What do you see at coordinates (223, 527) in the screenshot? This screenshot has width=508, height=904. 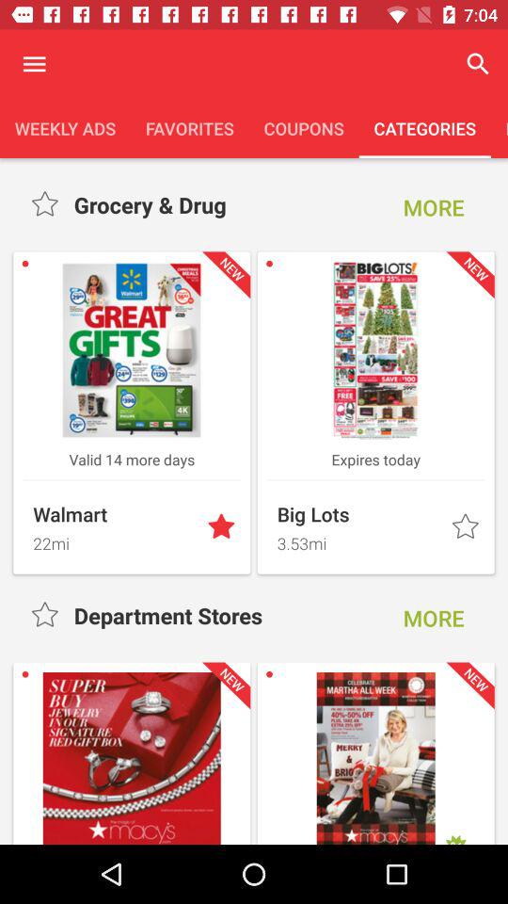 I see `mark as favorite` at bounding box center [223, 527].